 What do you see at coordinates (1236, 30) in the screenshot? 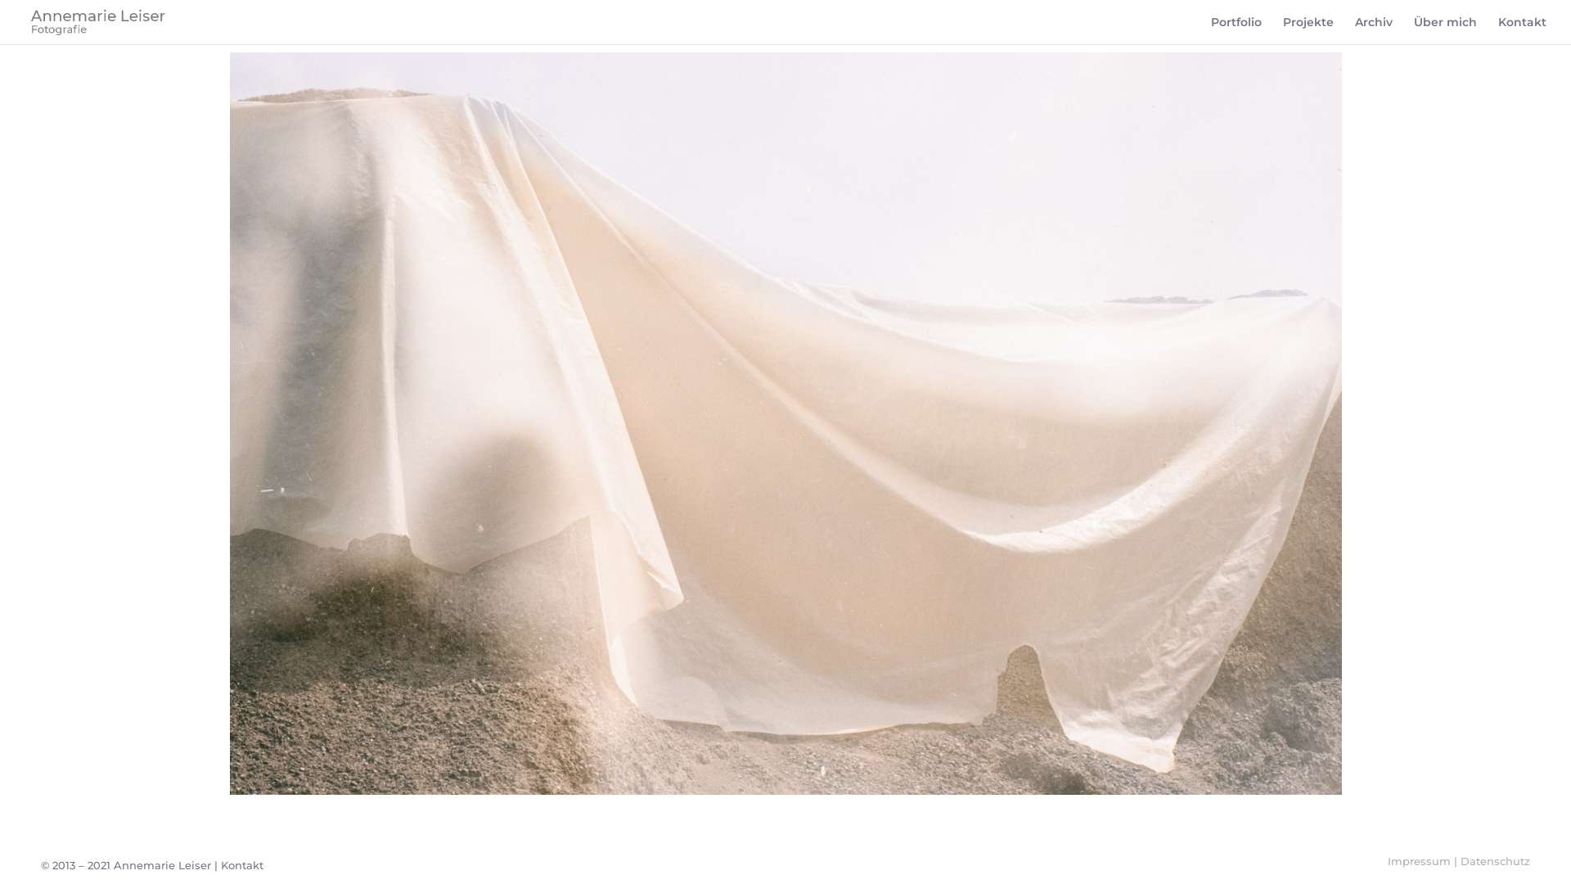
I see `Portfolio` at bounding box center [1236, 30].